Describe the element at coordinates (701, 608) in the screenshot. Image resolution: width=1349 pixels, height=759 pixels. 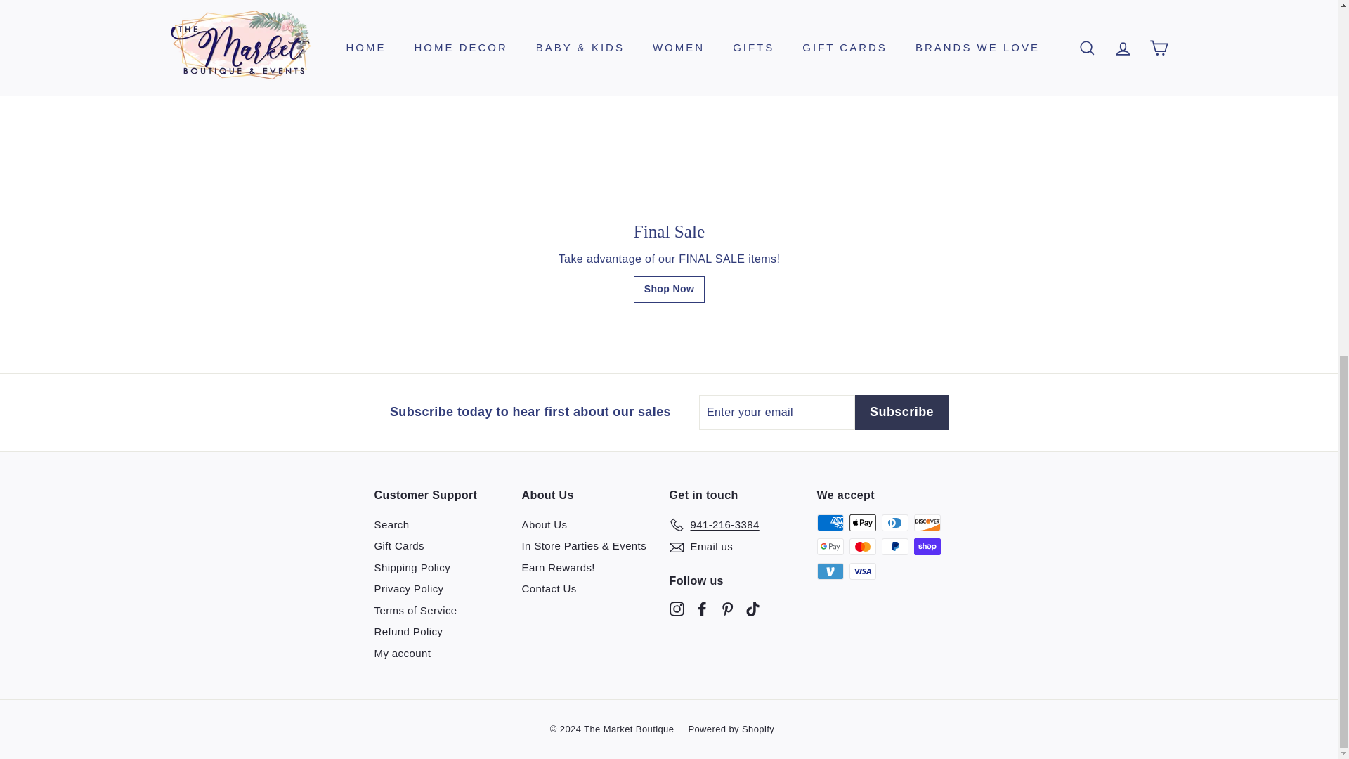
I see `The Market Boutique on Facebook` at that location.